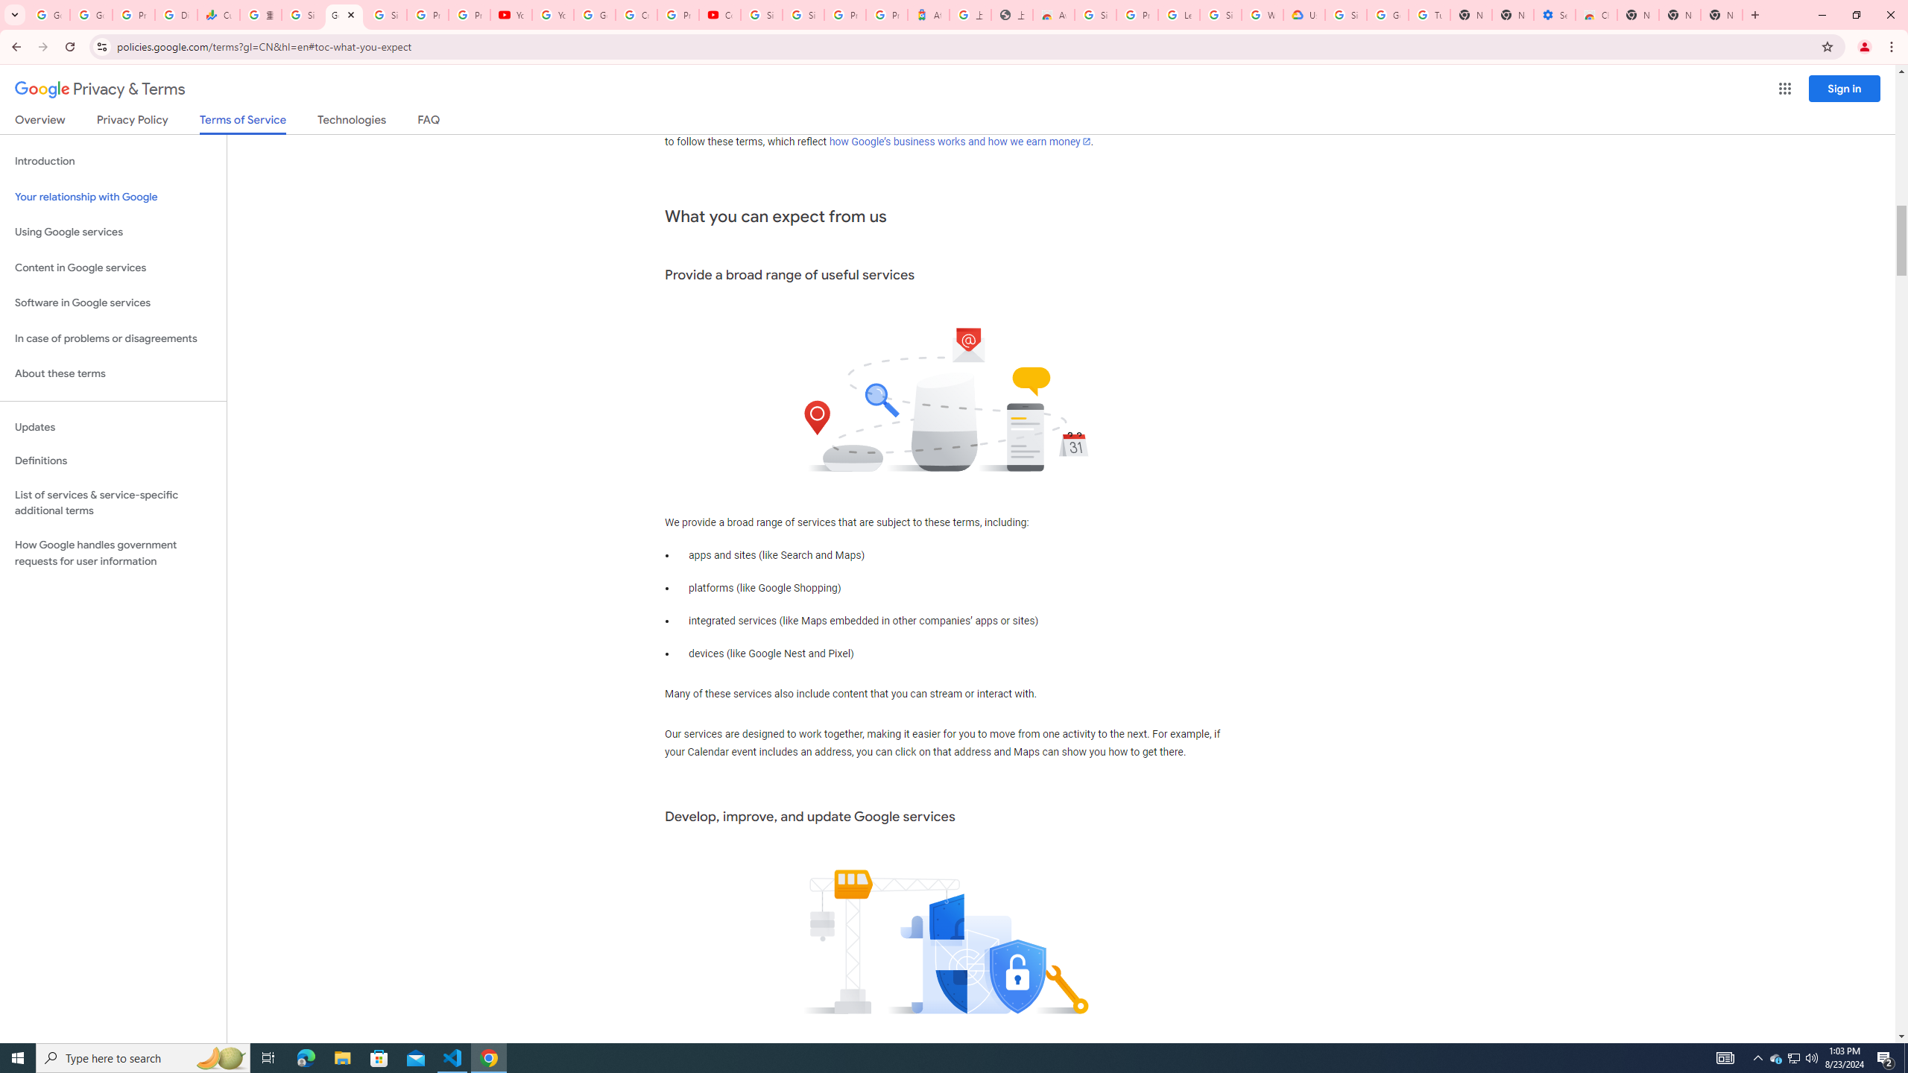 The height and width of the screenshot is (1073, 1908). What do you see at coordinates (1096, 15) in the screenshot?
I see `Sign in - Google Accounts` at bounding box center [1096, 15].